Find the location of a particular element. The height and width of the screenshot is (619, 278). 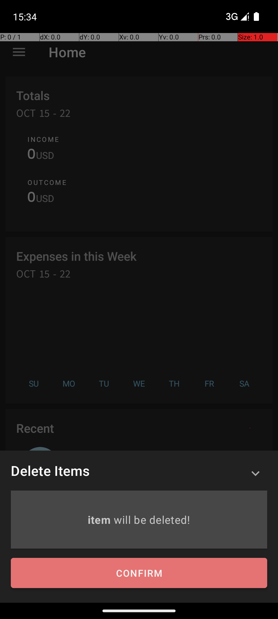

Delete Items is located at coordinates (50, 470).